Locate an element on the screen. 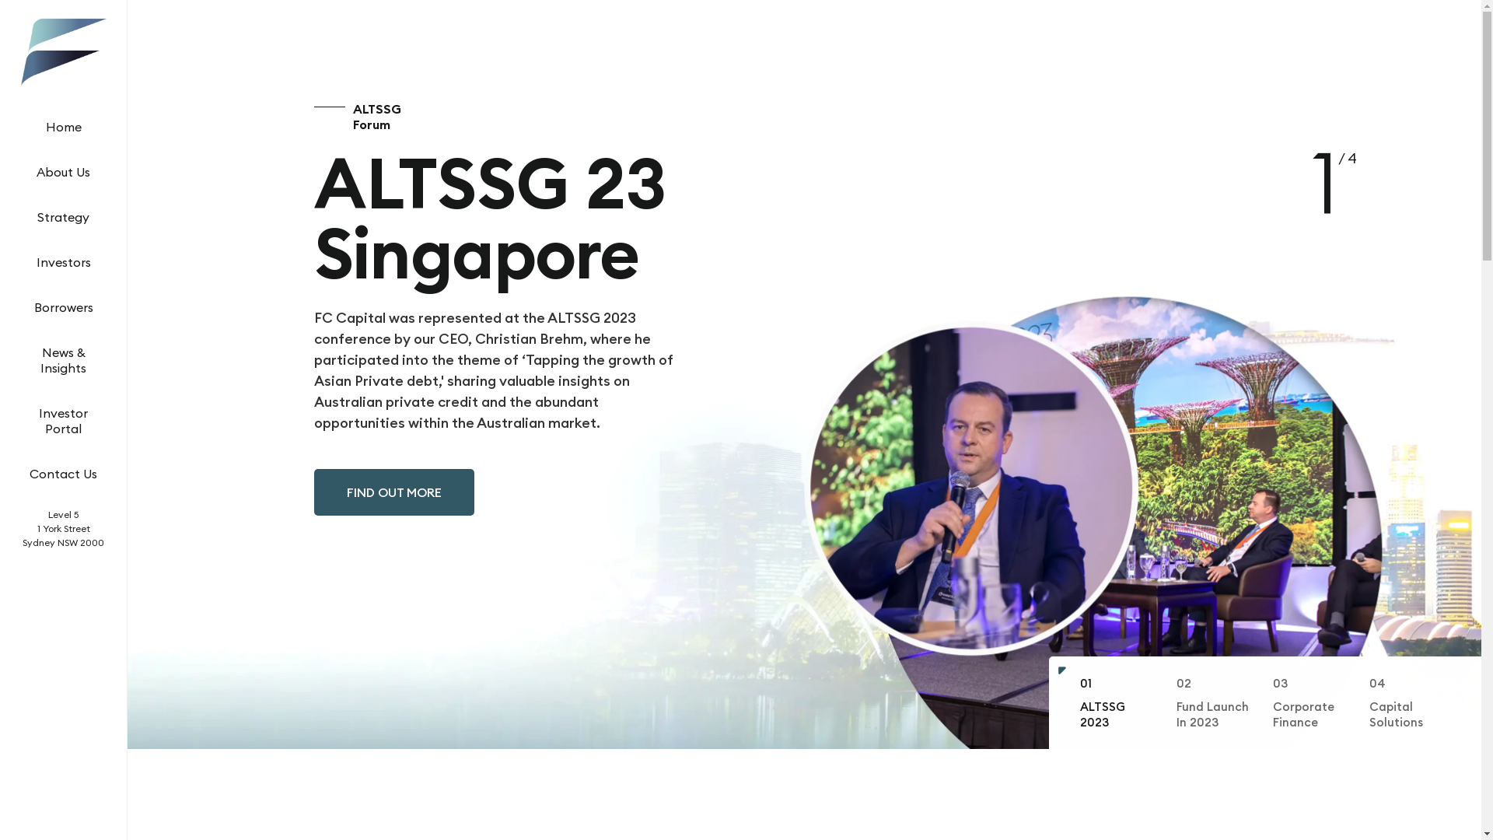 The image size is (1493, 840). News &
Insights is located at coordinates (64, 354).